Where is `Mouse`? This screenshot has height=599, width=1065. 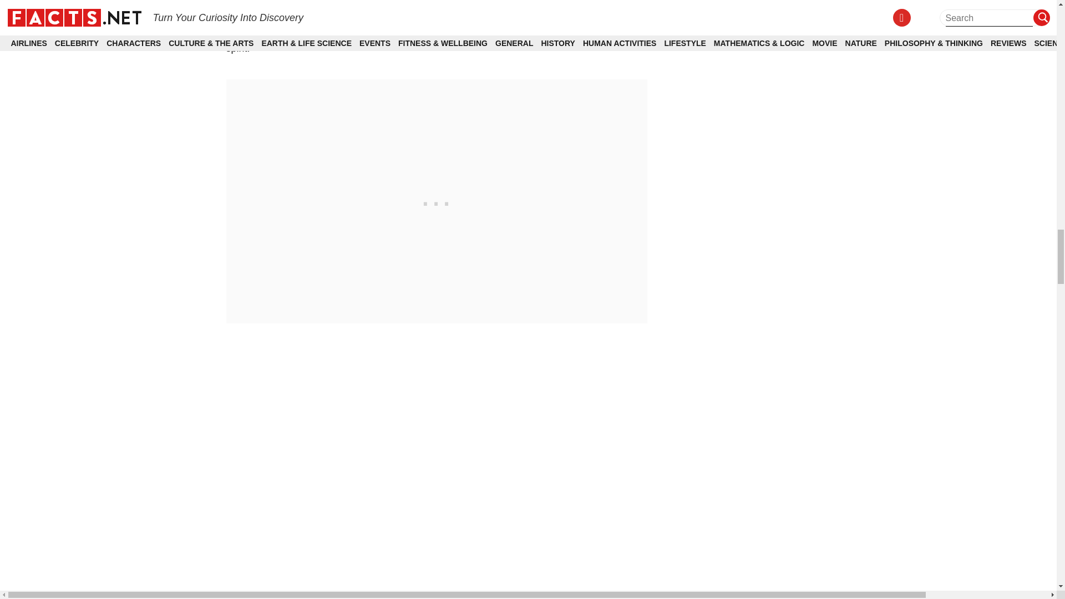 Mouse is located at coordinates (606, 12).